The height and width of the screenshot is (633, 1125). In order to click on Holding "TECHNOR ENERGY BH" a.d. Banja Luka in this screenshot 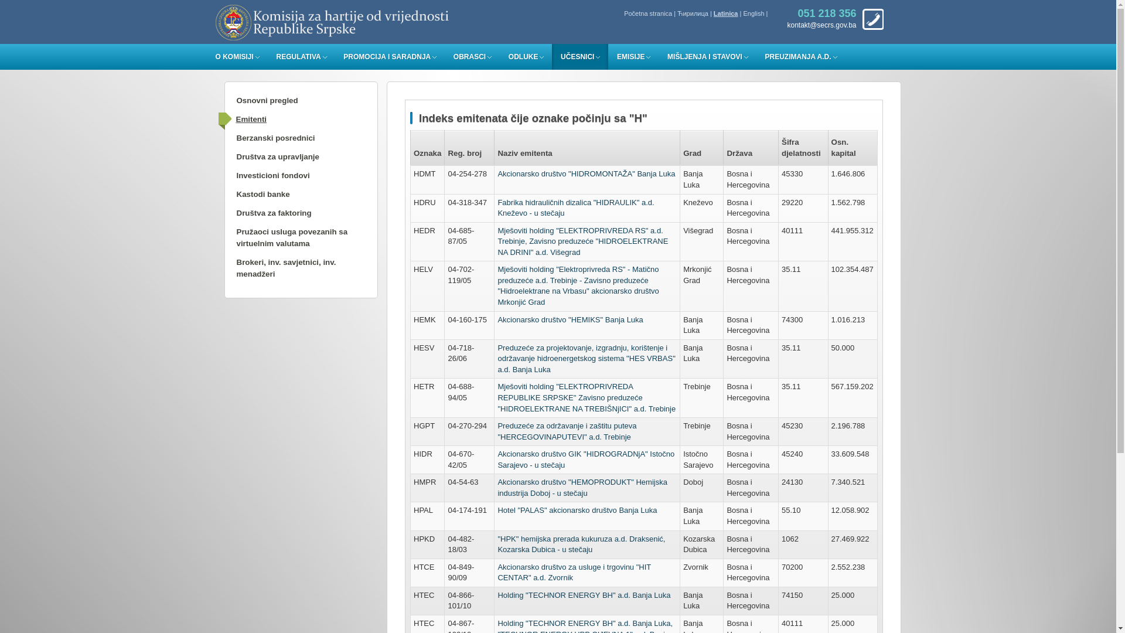, I will do `click(584, 595)`.